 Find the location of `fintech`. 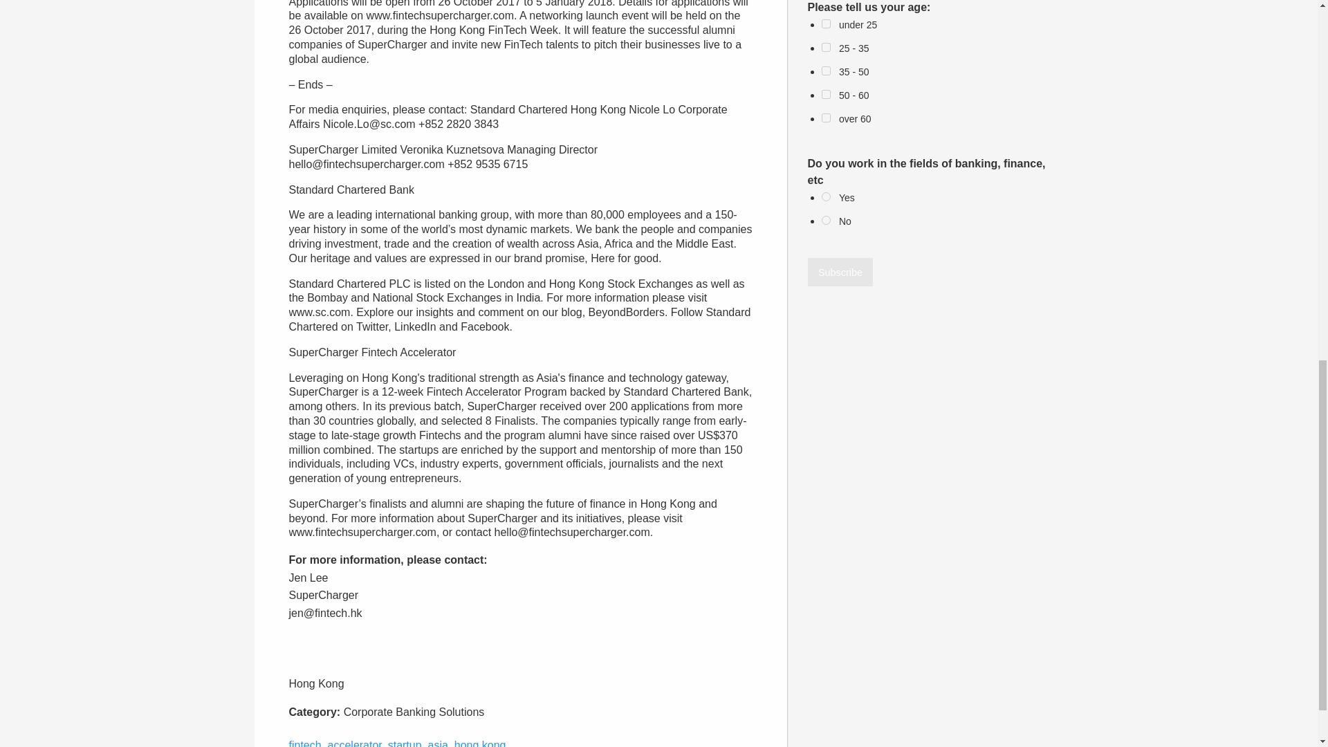

fintech is located at coordinates (305, 743).